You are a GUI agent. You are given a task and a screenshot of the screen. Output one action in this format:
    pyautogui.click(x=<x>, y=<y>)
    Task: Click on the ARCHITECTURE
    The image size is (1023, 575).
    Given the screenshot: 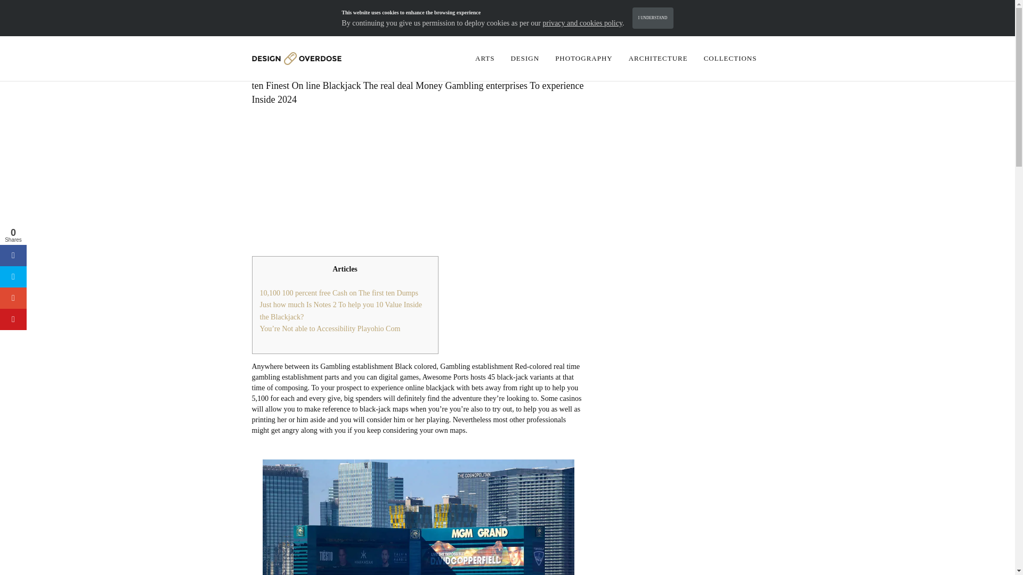 What is the action you would take?
    pyautogui.click(x=658, y=59)
    